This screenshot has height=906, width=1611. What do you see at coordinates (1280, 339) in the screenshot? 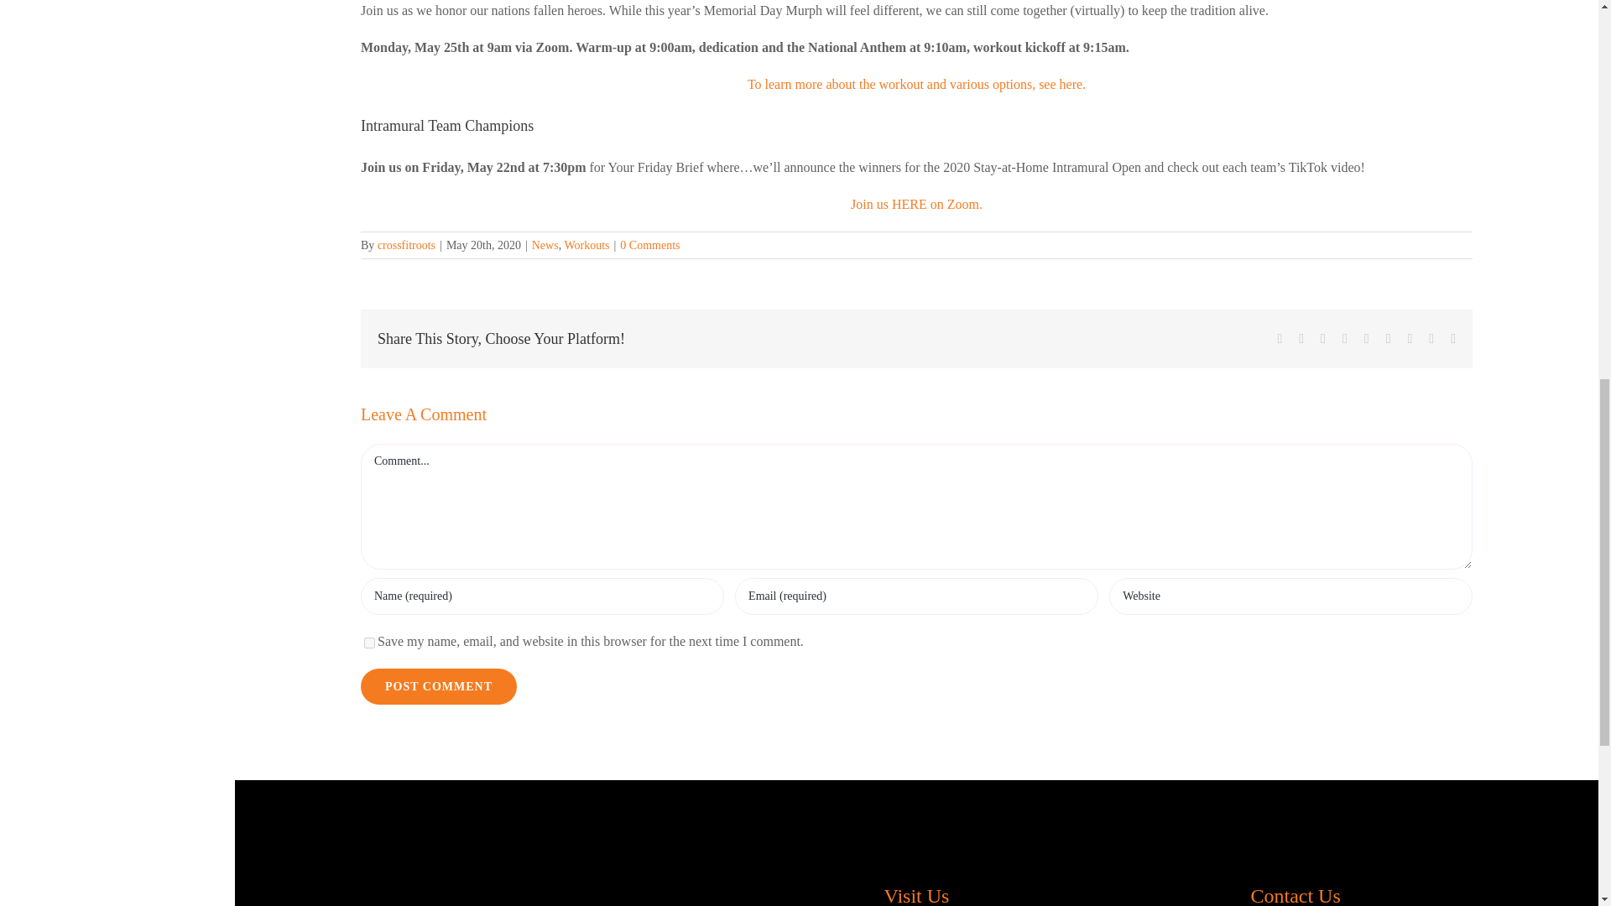
I see `Facebook` at bounding box center [1280, 339].